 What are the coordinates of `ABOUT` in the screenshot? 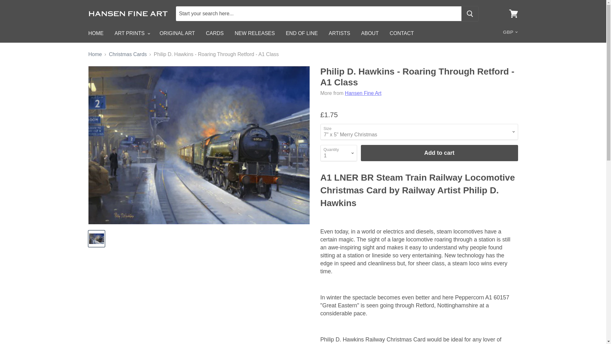 It's located at (370, 33).